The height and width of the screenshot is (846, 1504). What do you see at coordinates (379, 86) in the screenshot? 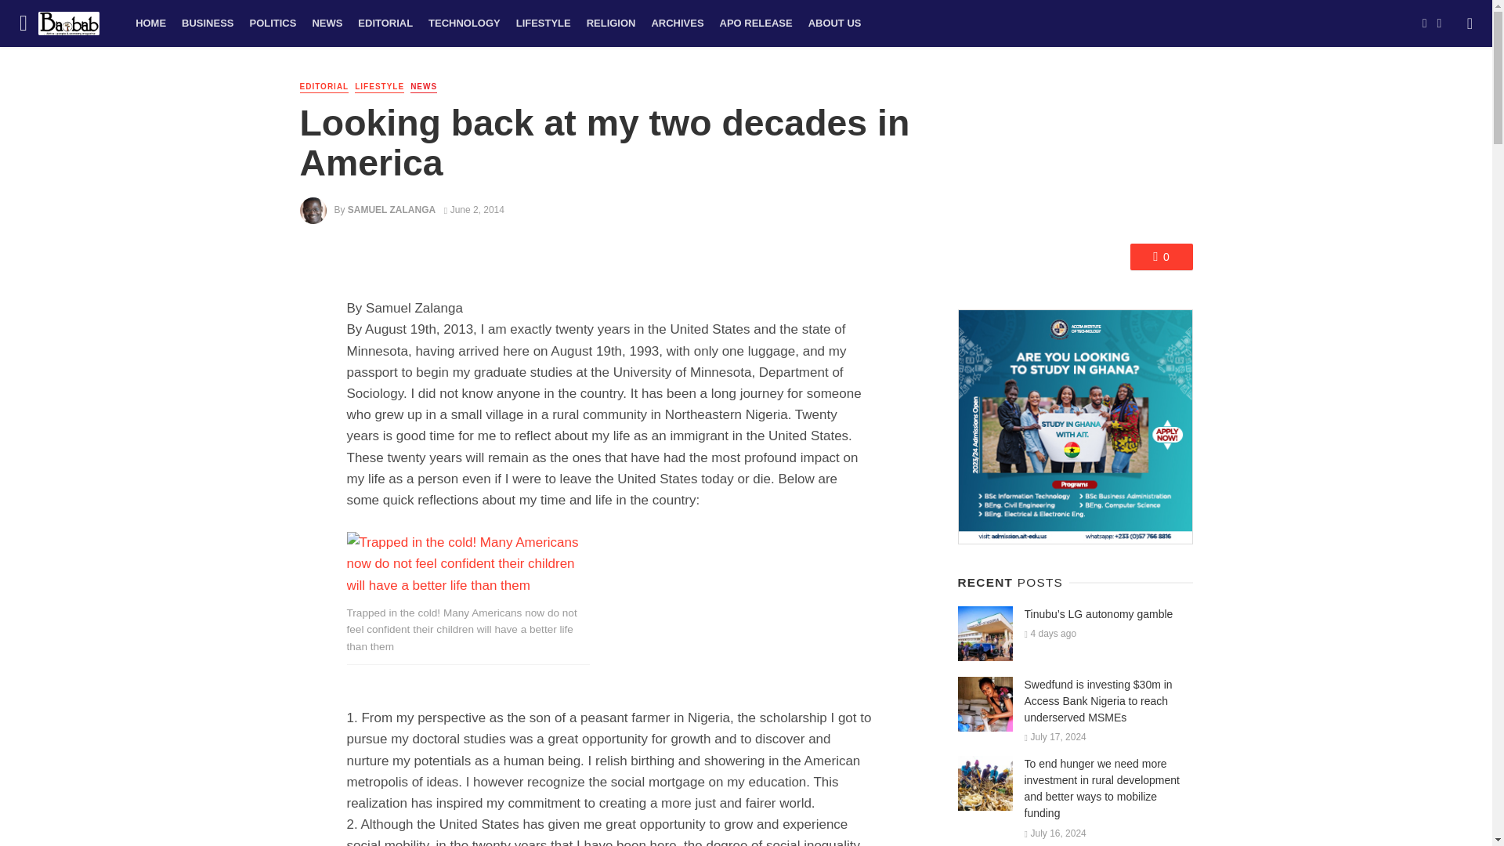
I see `LIFESTYLE` at bounding box center [379, 86].